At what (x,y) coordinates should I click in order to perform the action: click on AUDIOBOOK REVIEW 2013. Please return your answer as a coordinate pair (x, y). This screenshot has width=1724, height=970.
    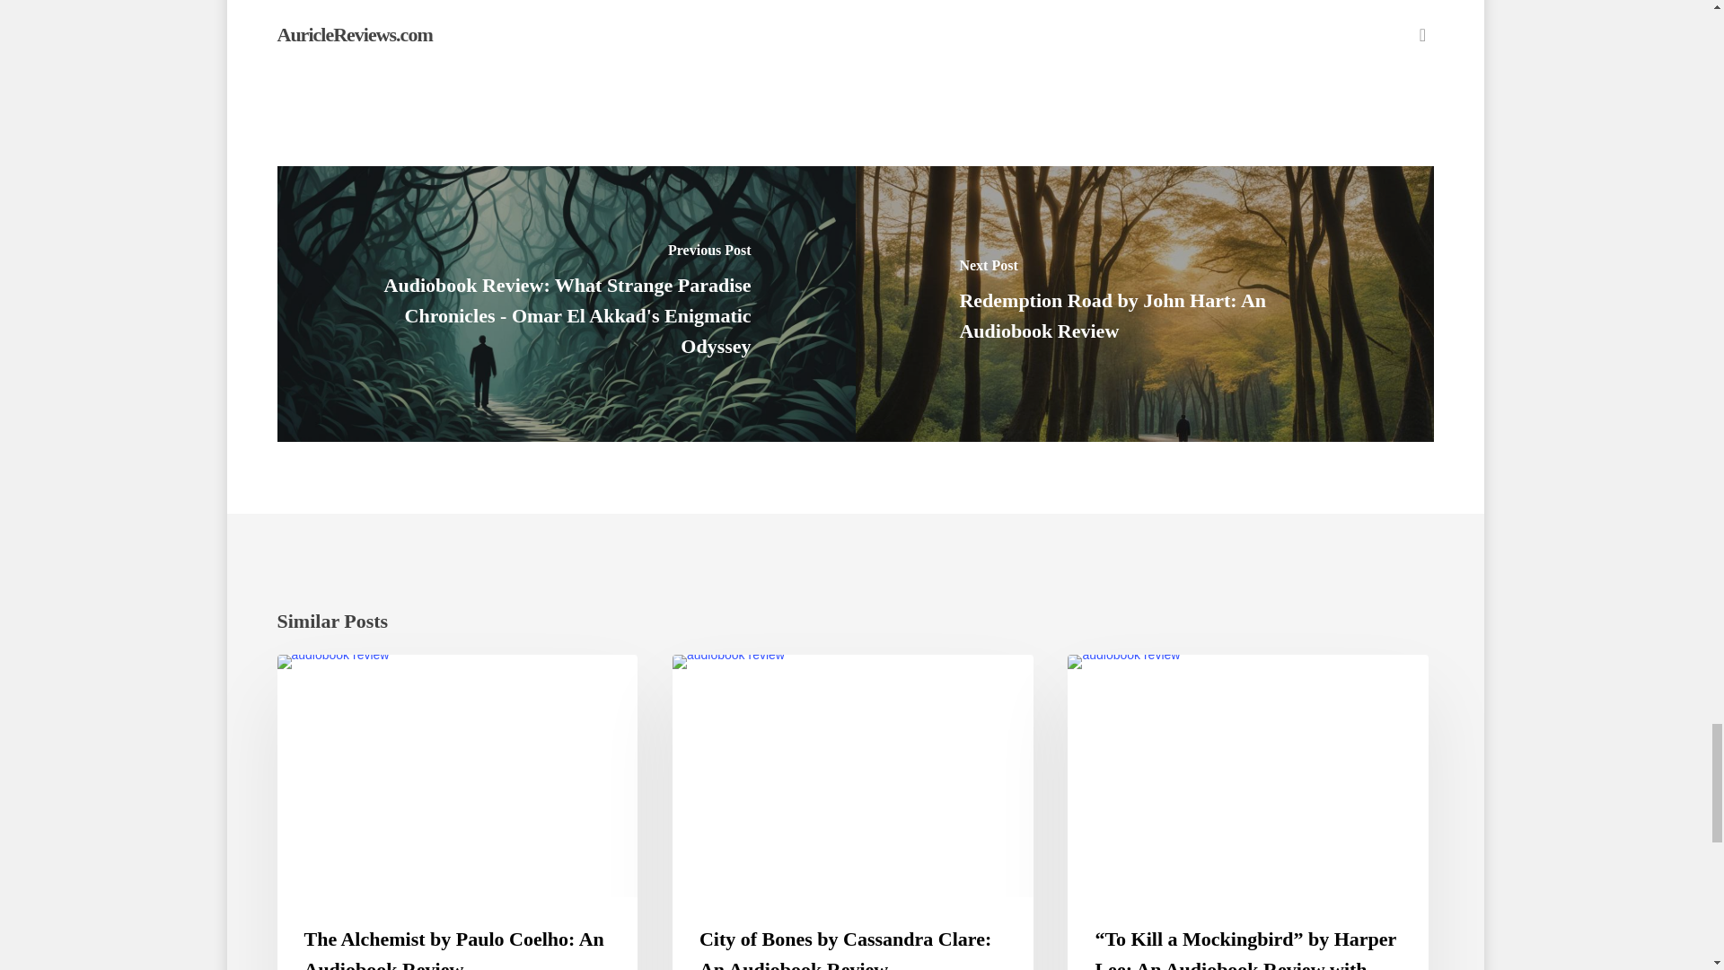
    Looking at the image, I should click on (770, 683).